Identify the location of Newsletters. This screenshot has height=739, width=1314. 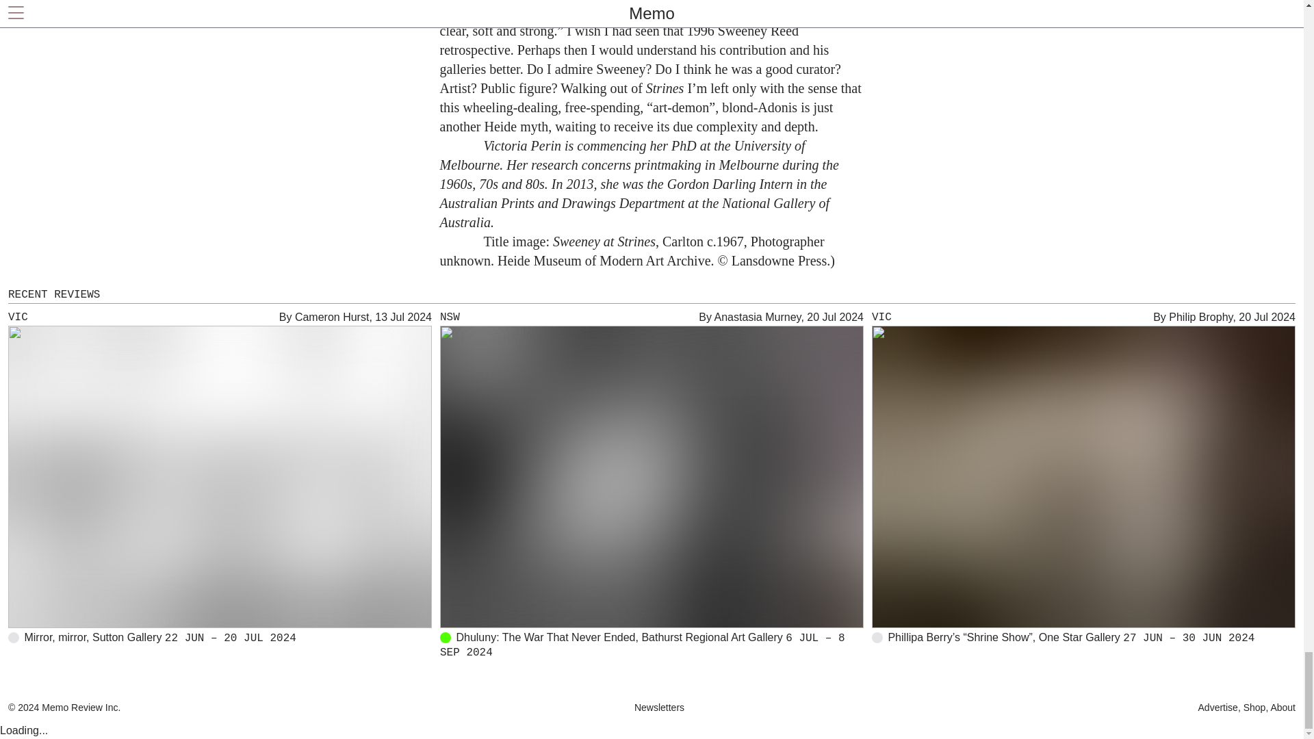
(660, 708).